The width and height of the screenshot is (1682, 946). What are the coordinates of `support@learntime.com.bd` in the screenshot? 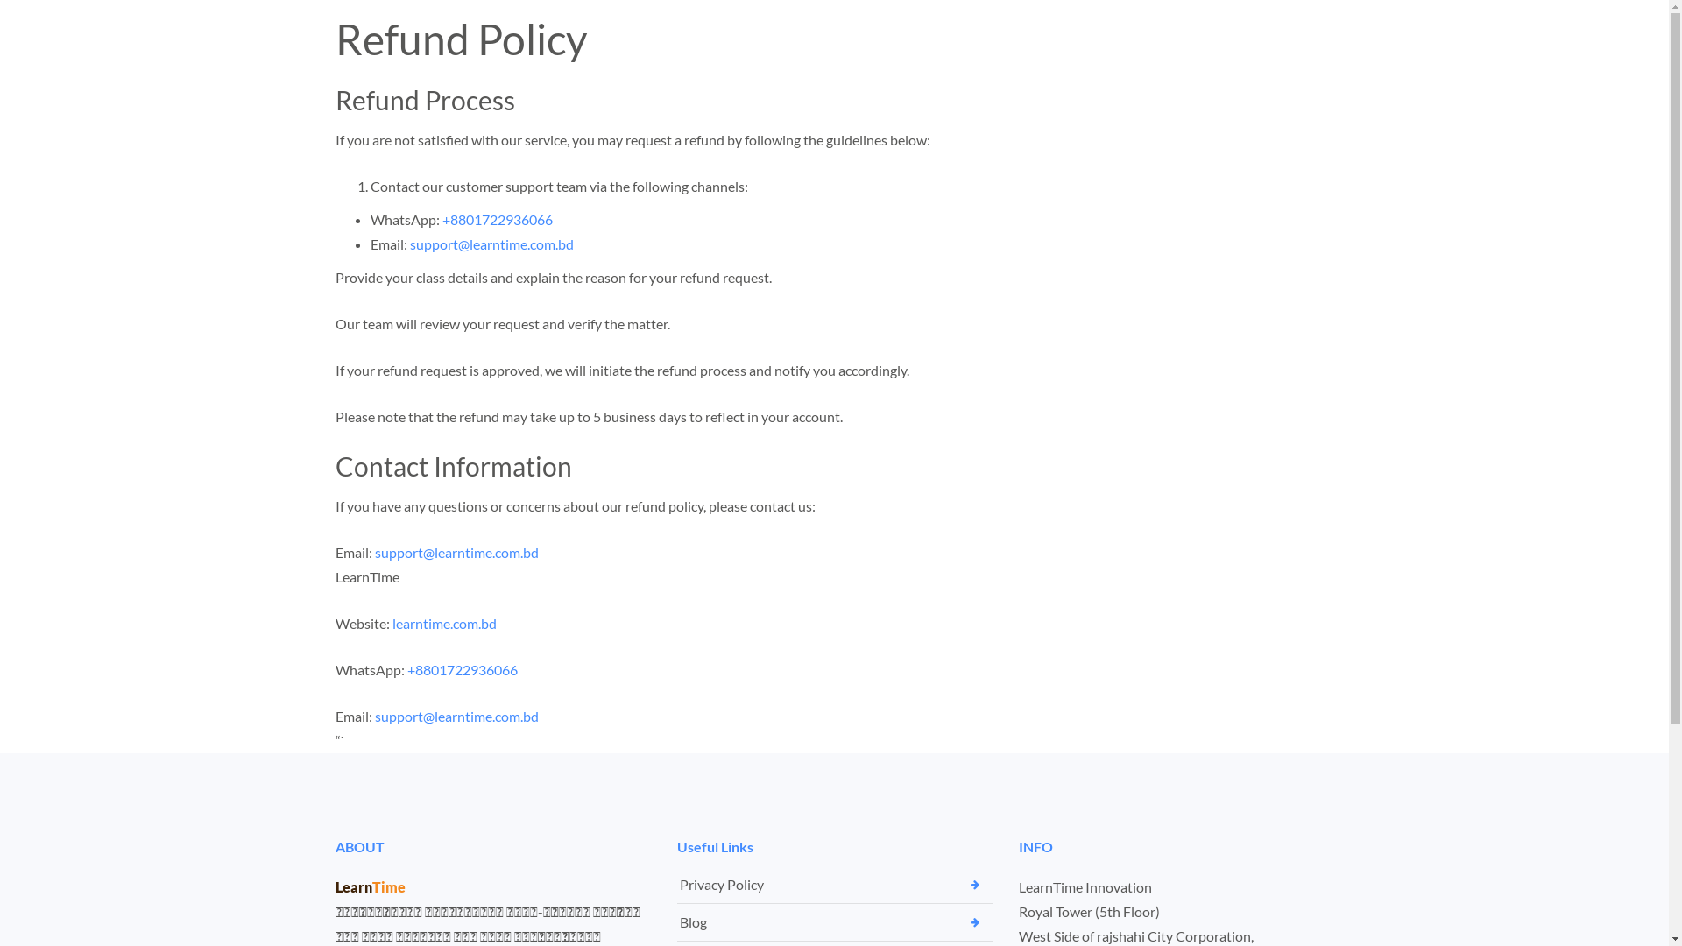 It's located at (457, 717).